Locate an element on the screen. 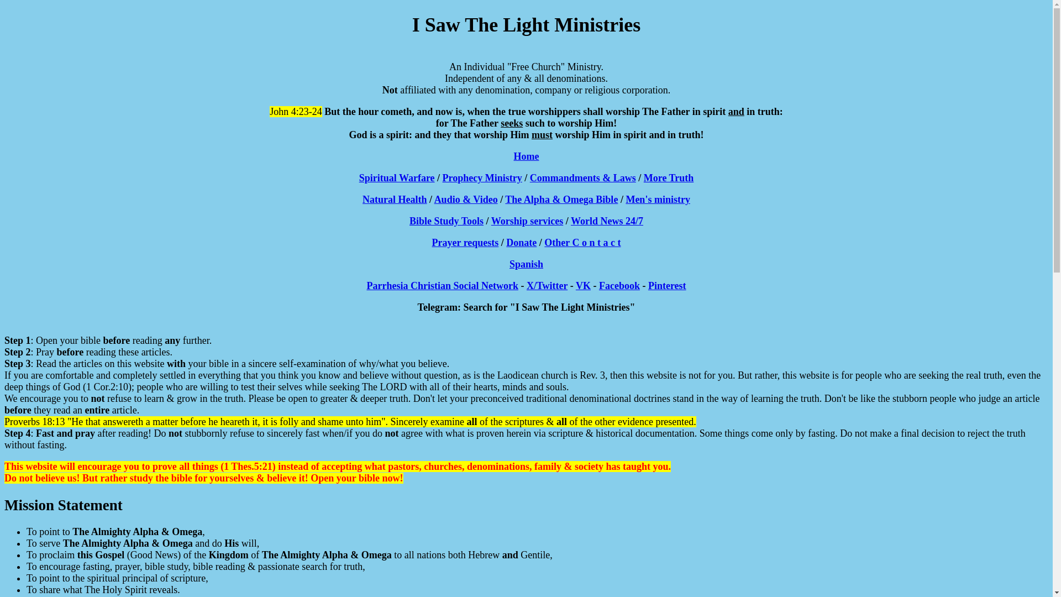 This screenshot has height=597, width=1061. Prophecy Ministry is located at coordinates (482, 178).